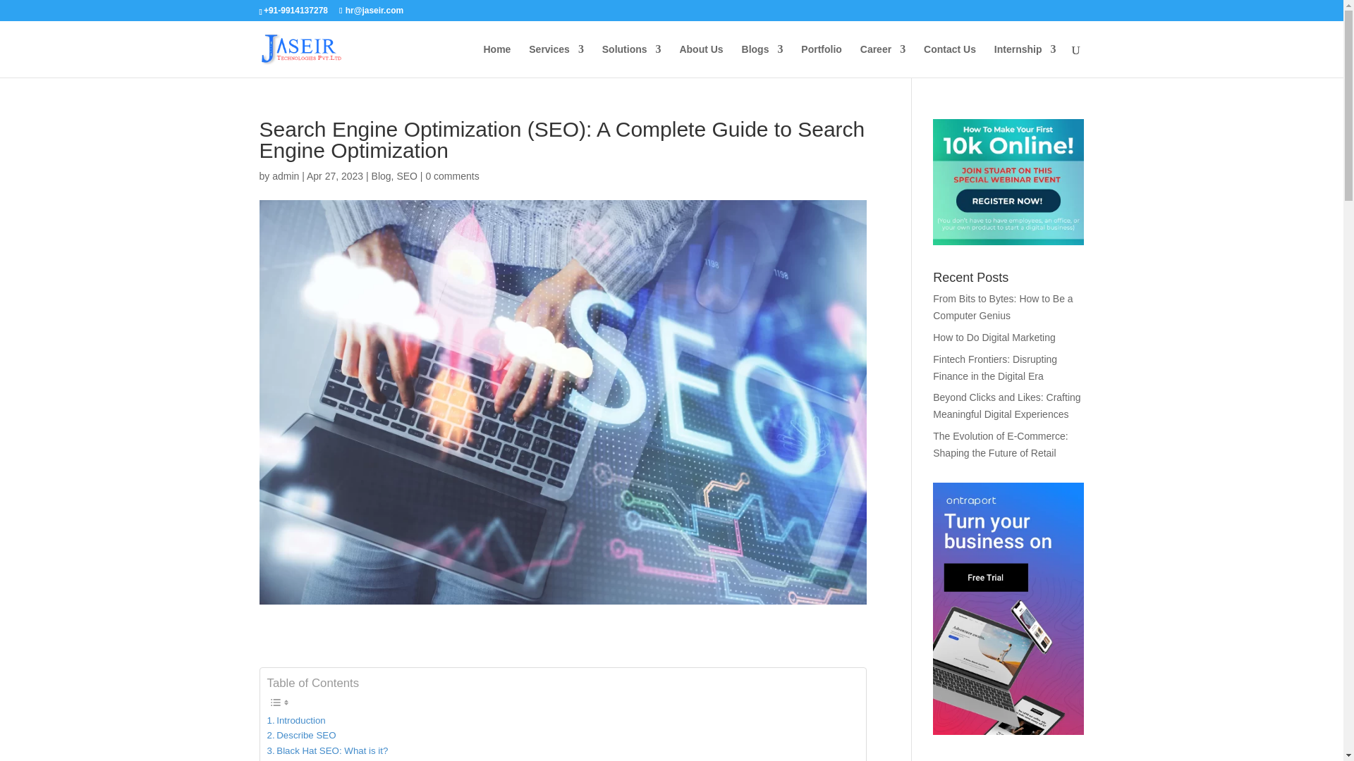  What do you see at coordinates (949, 61) in the screenshot?
I see `Contact Us` at bounding box center [949, 61].